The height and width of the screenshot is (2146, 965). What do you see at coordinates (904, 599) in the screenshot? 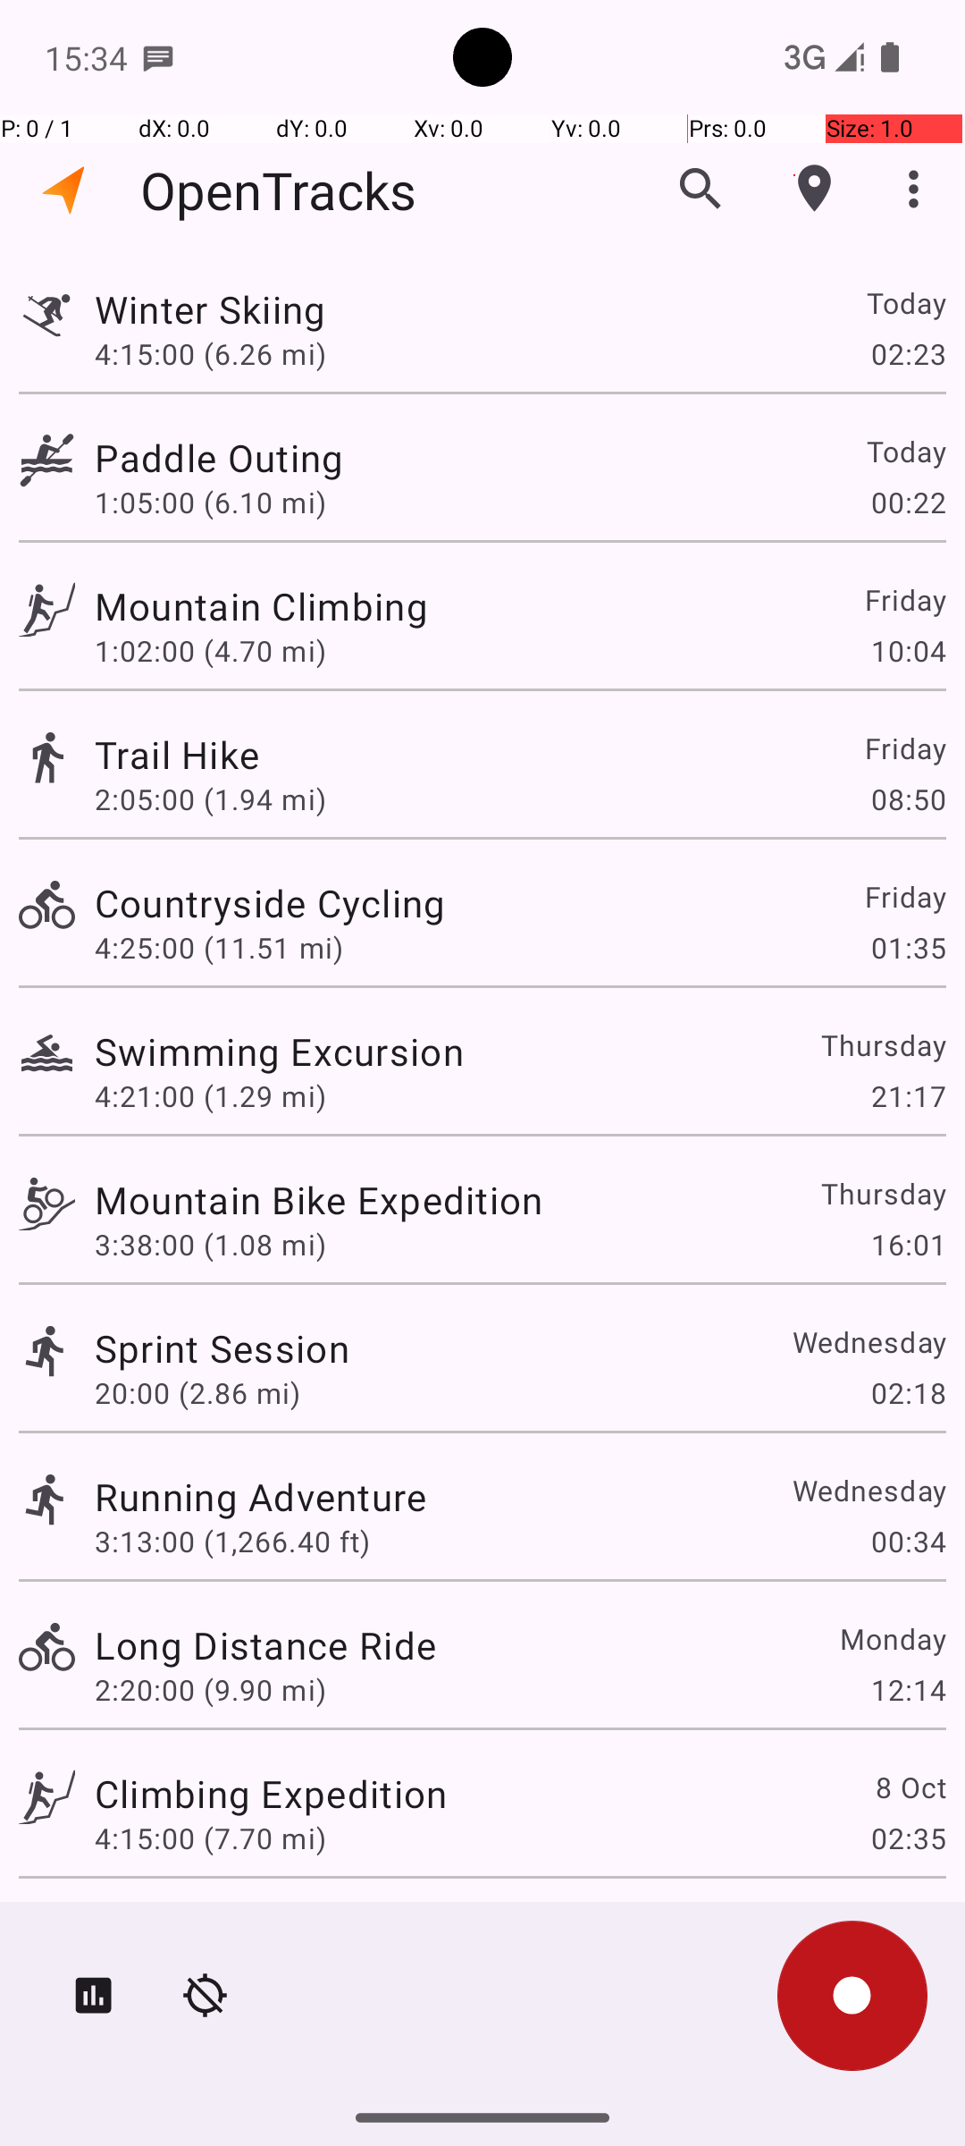
I see `Friday` at bounding box center [904, 599].